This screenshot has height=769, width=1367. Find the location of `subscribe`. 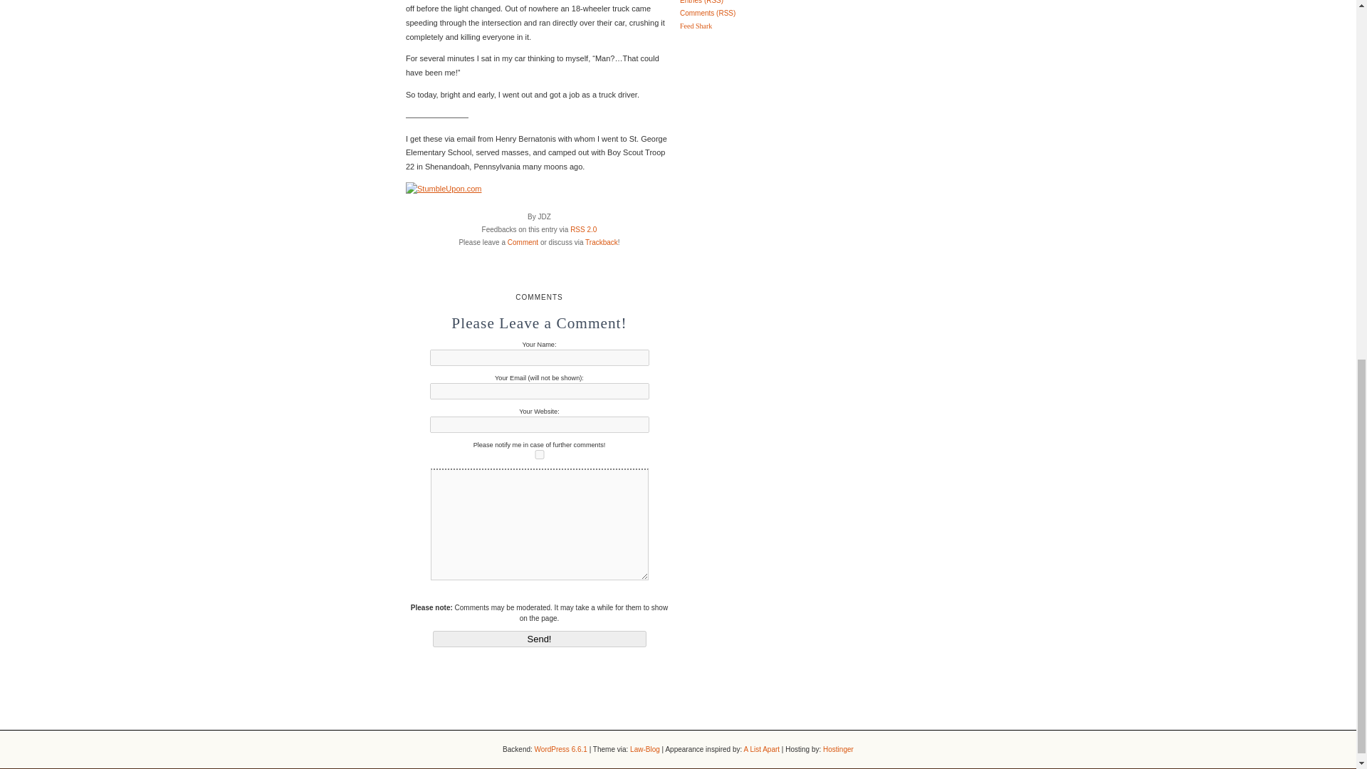

subscribe is located at coordinates (540, 454).